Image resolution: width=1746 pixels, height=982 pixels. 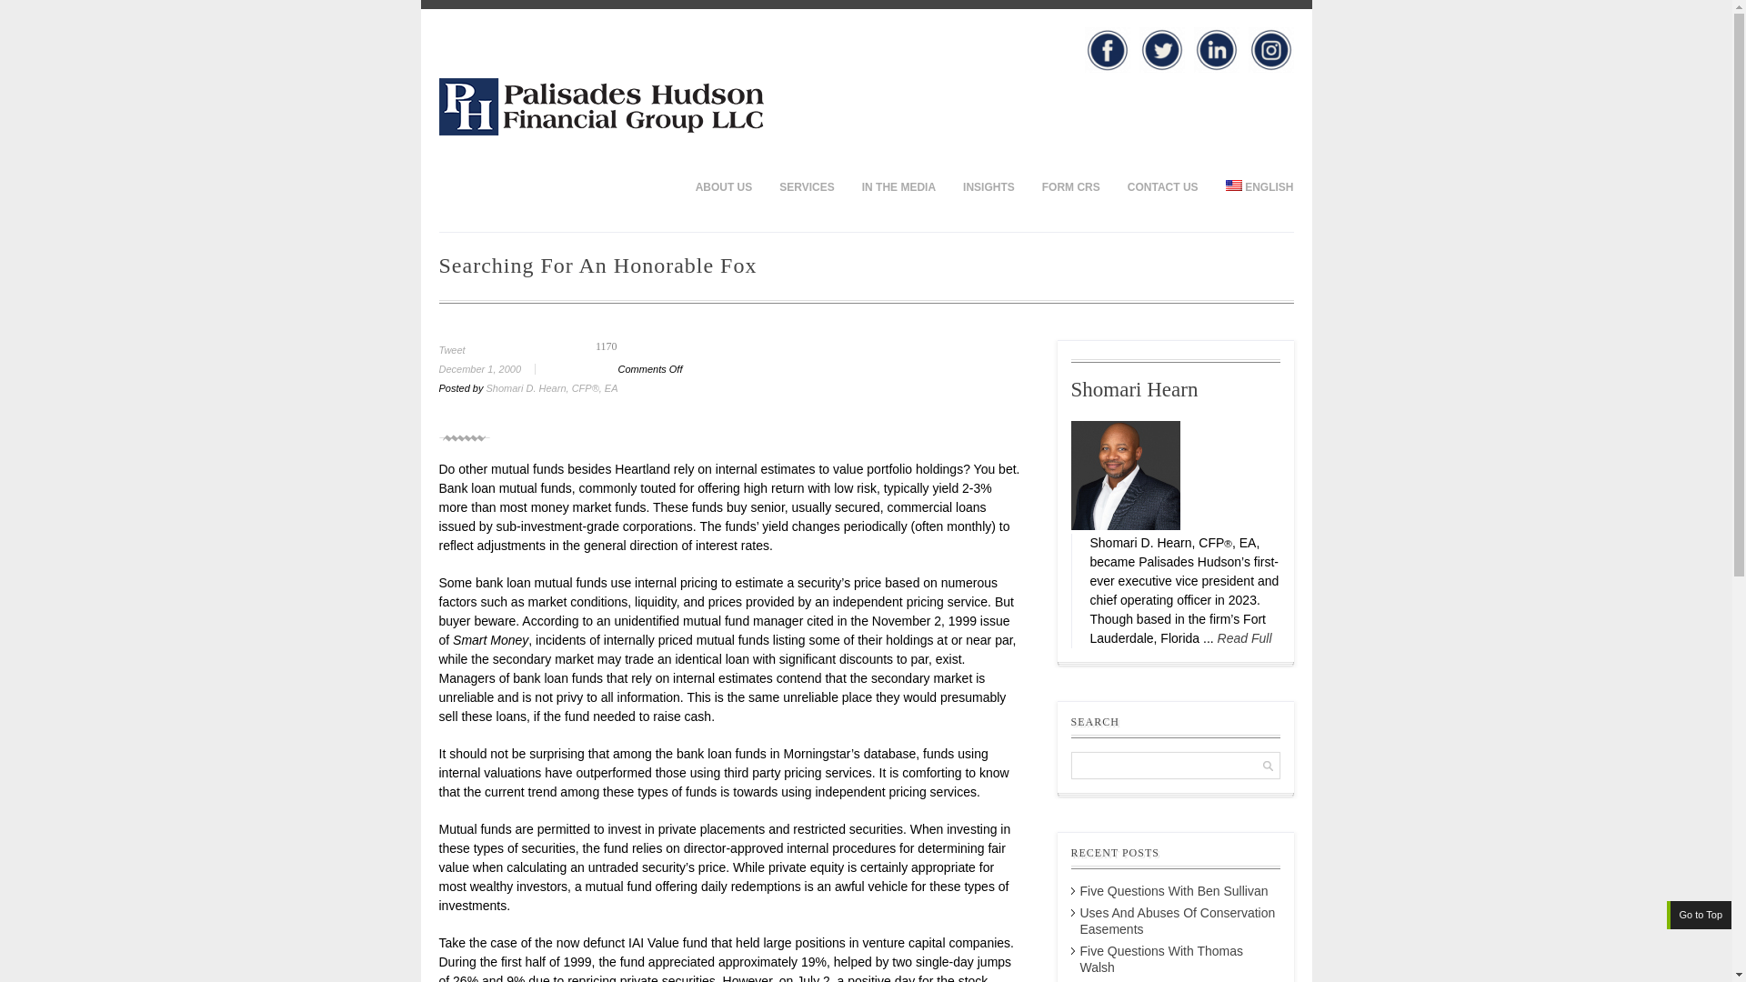 What do you see at coordinates (806, 186) in the screenshot?
I see `SERVICES` at bounding box center [806, 186].